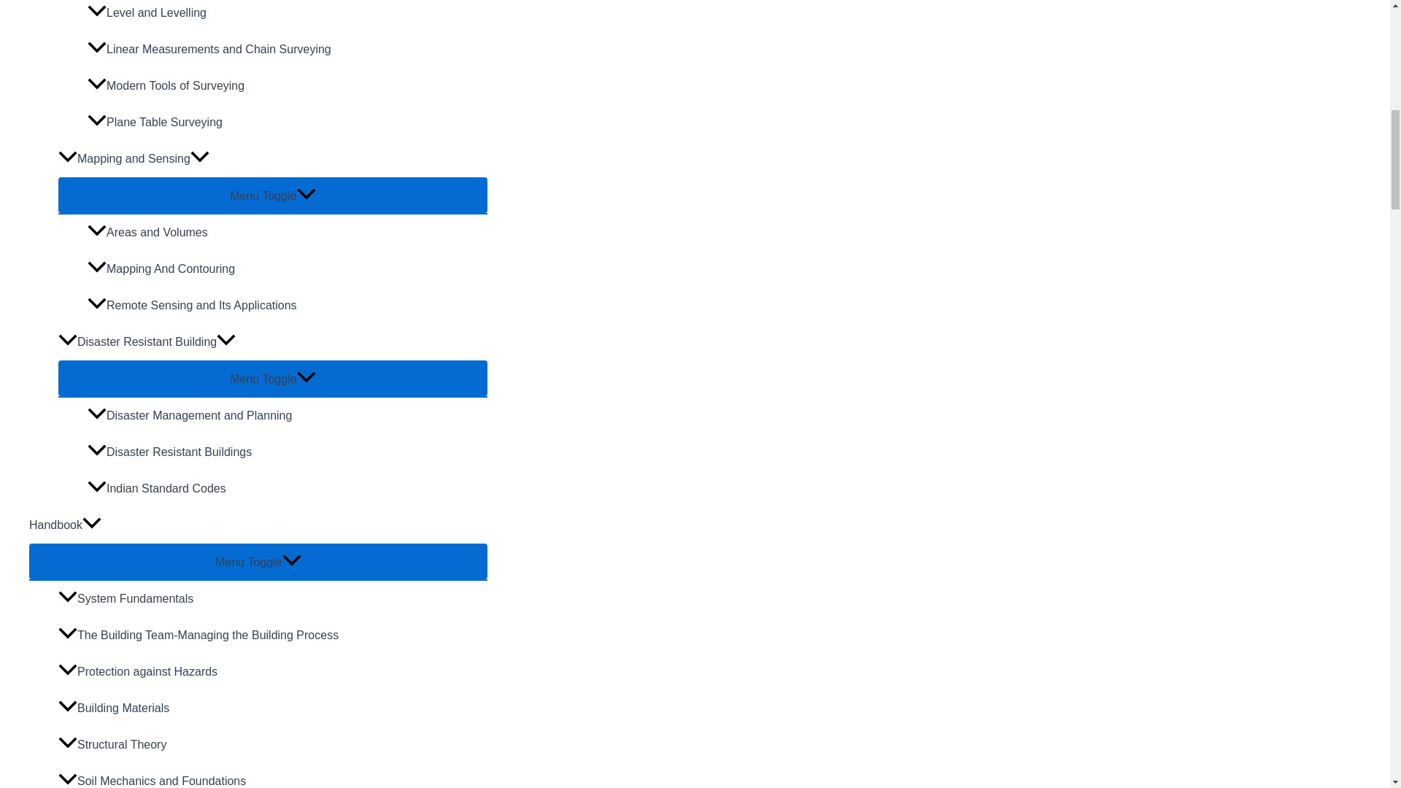 This screenshot has height=788, width=1401. What do you see at coordinates (287, 85) in the screenshot?
I see `Modern Tools of Surveying` at bounding box center [287, 85].